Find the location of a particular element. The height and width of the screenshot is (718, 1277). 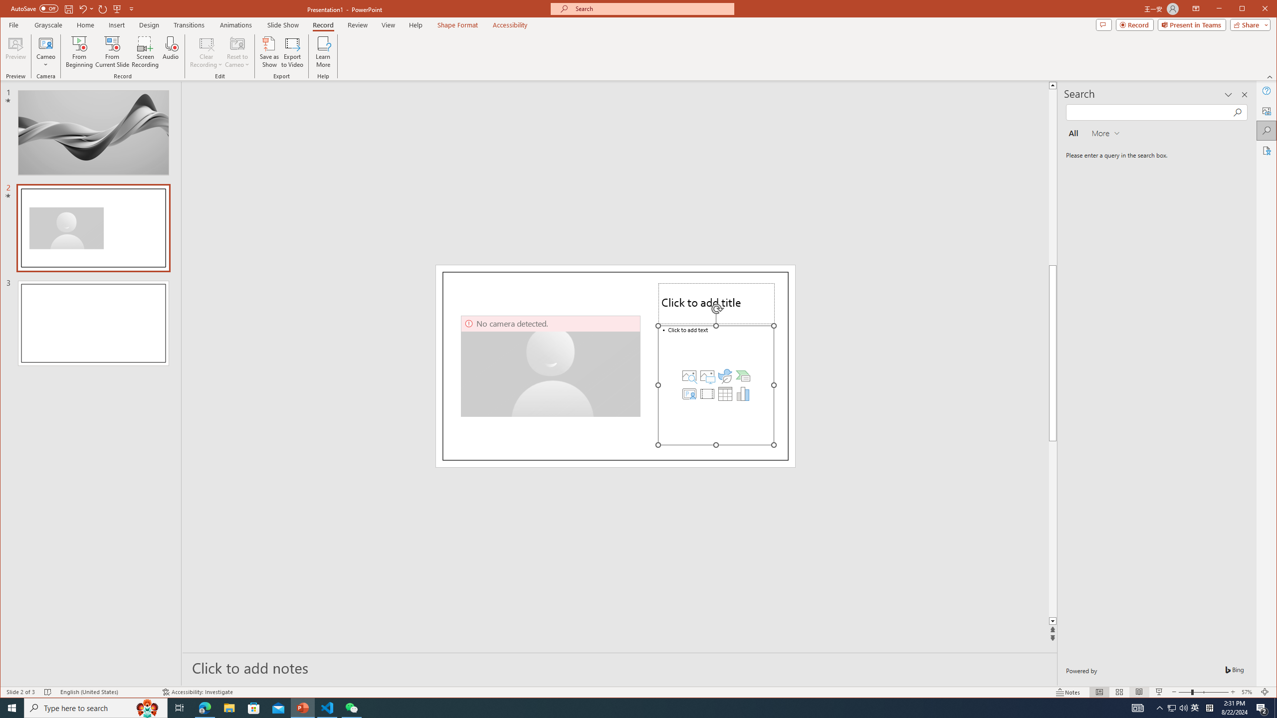

Content Placeholder is located at coordinates (46, 52).